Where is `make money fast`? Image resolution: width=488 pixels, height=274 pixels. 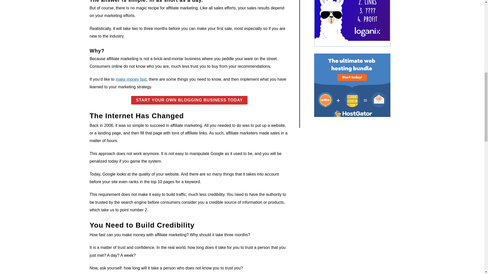
make money fast is located at coordinates (131, 79).